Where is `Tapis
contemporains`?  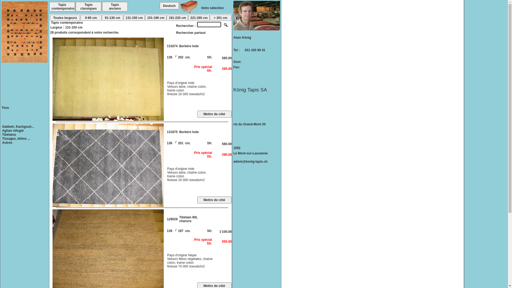
Tapis
contemporains is located at coordinates (62, 7).